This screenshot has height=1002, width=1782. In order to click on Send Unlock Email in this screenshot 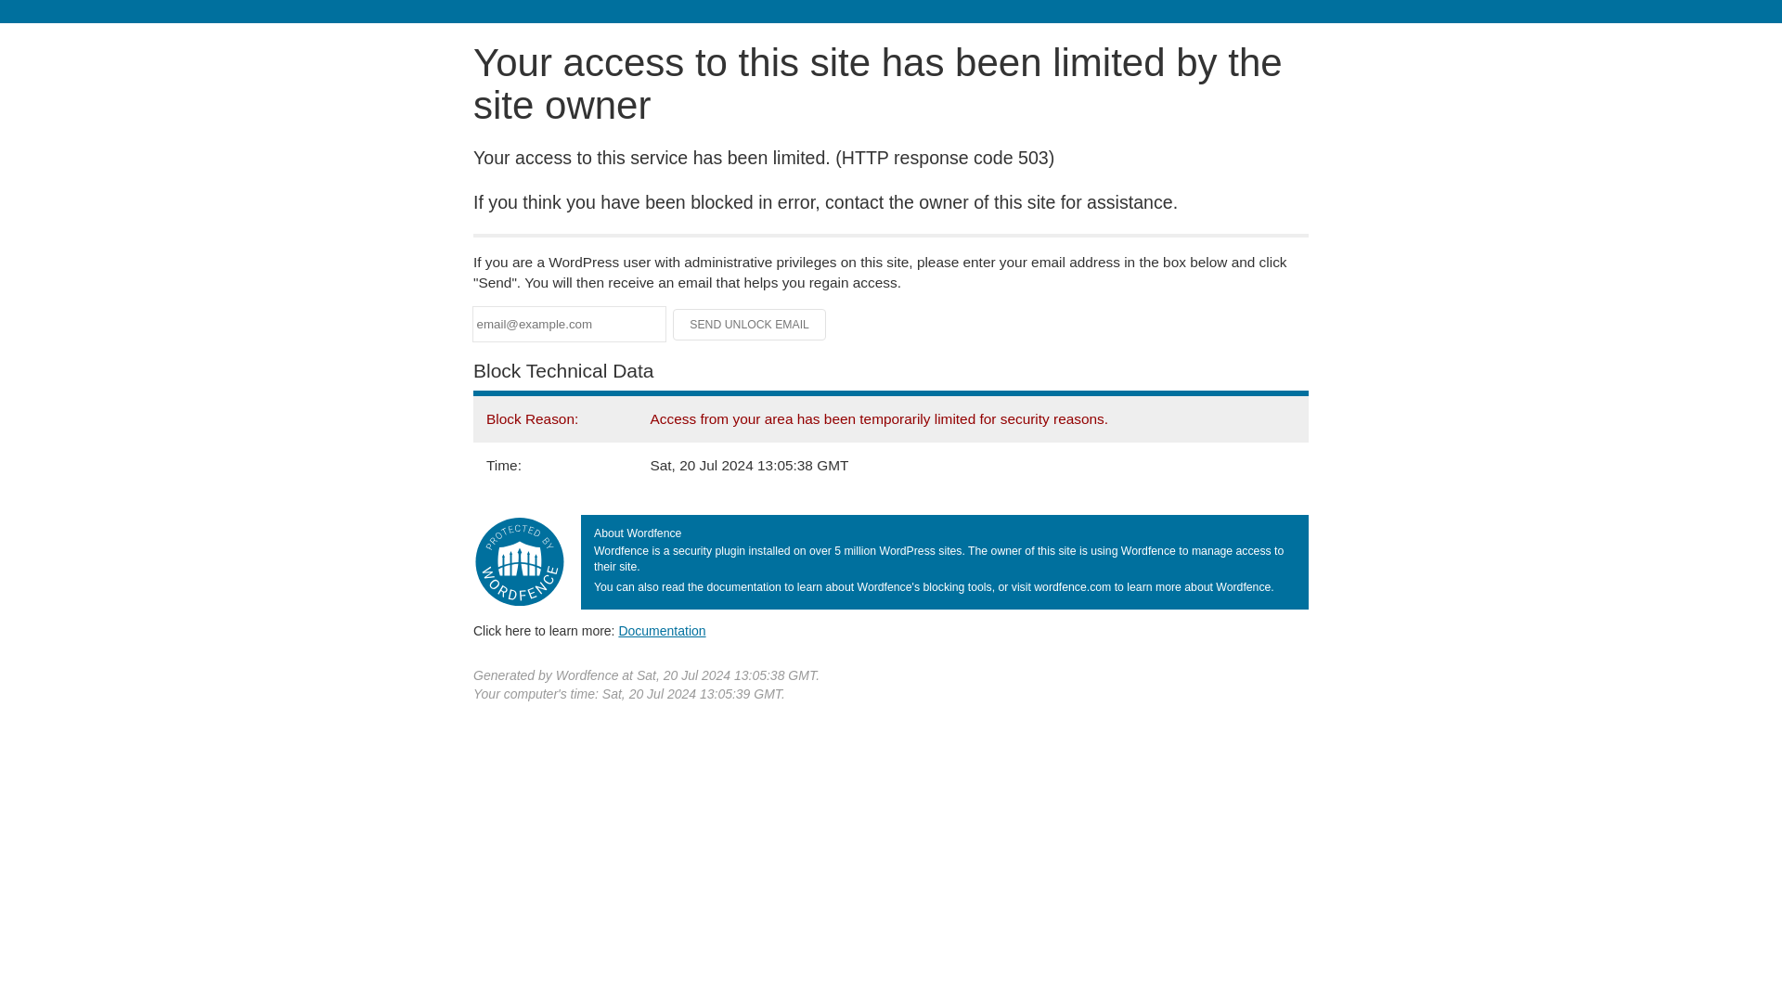, I will do `click(750, 325)`.